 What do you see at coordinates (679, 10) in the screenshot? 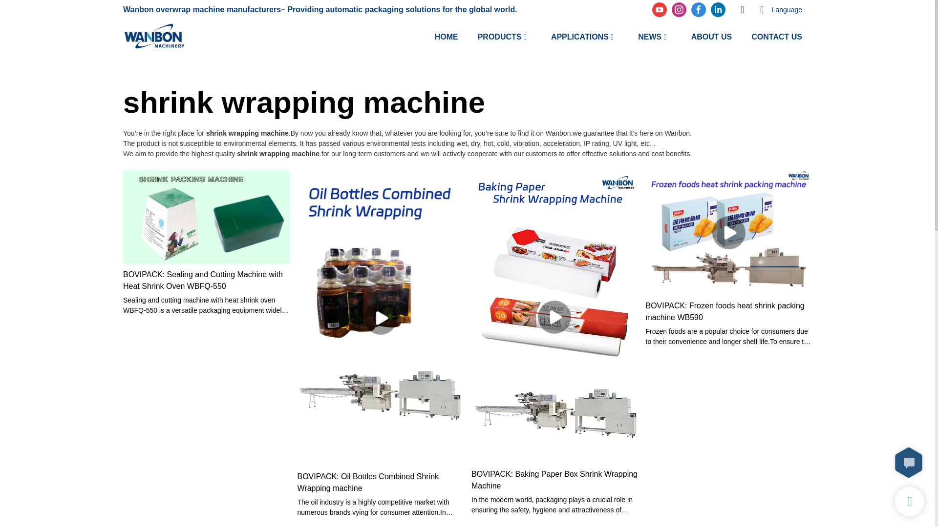
I see `instagram` at bounding box center [679, 10].